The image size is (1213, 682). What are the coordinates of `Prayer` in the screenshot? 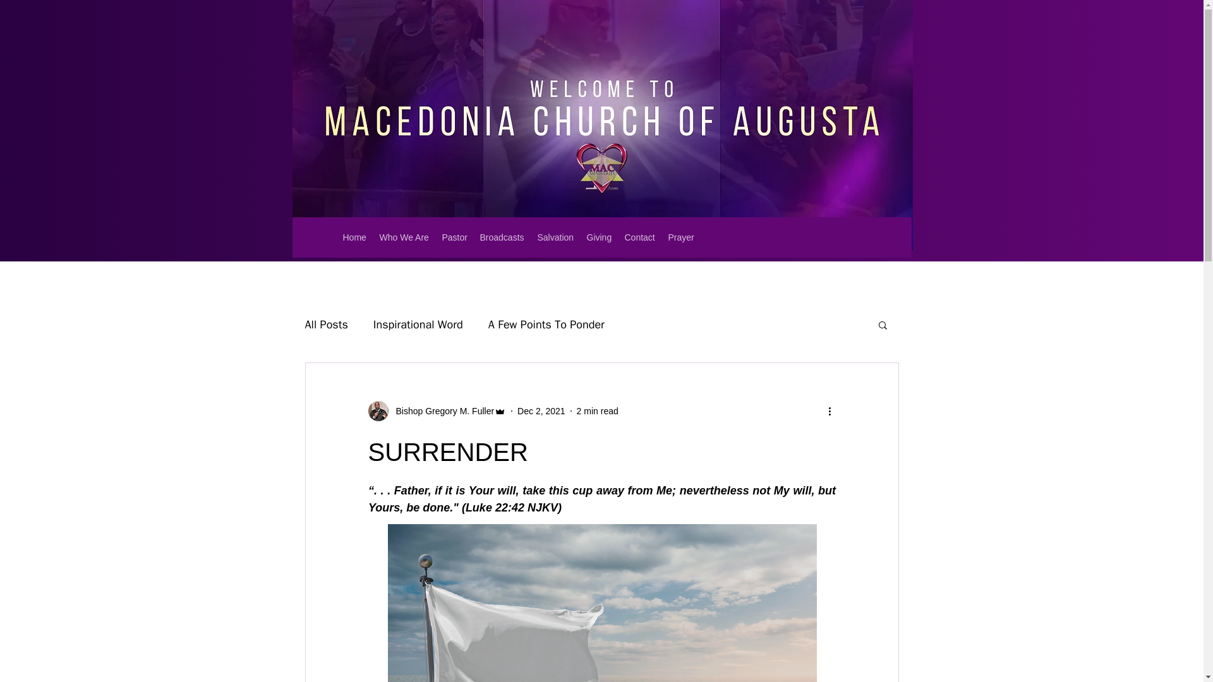 It's located at (681, 237).